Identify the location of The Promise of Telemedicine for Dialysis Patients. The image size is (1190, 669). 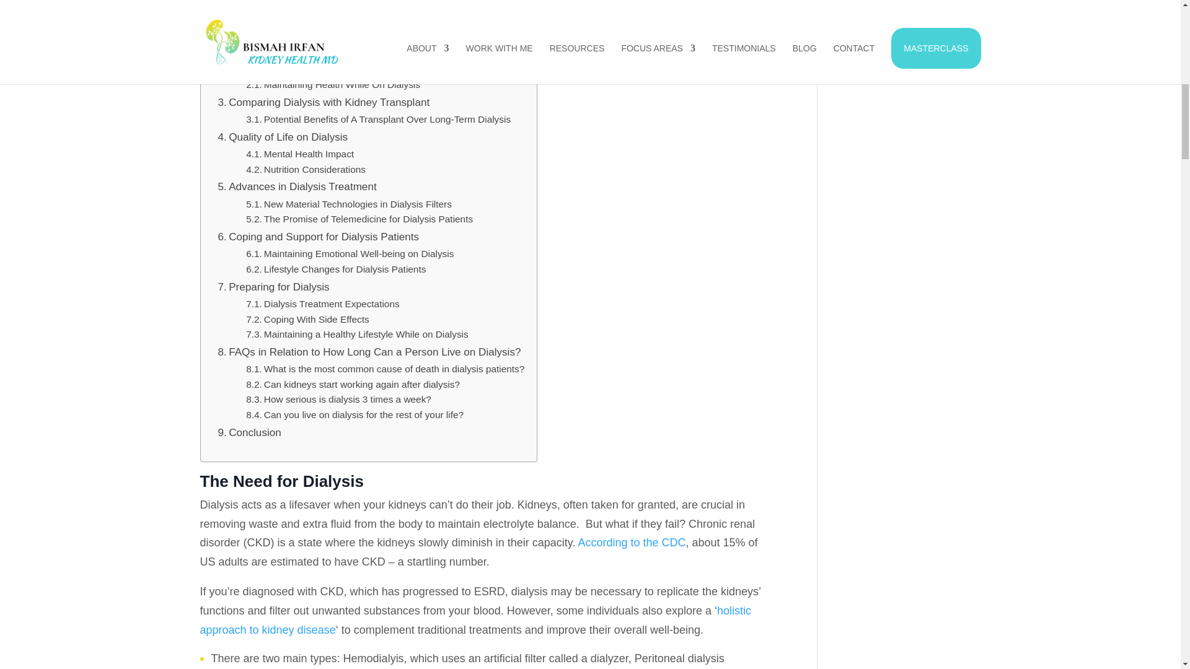
(359, 219).